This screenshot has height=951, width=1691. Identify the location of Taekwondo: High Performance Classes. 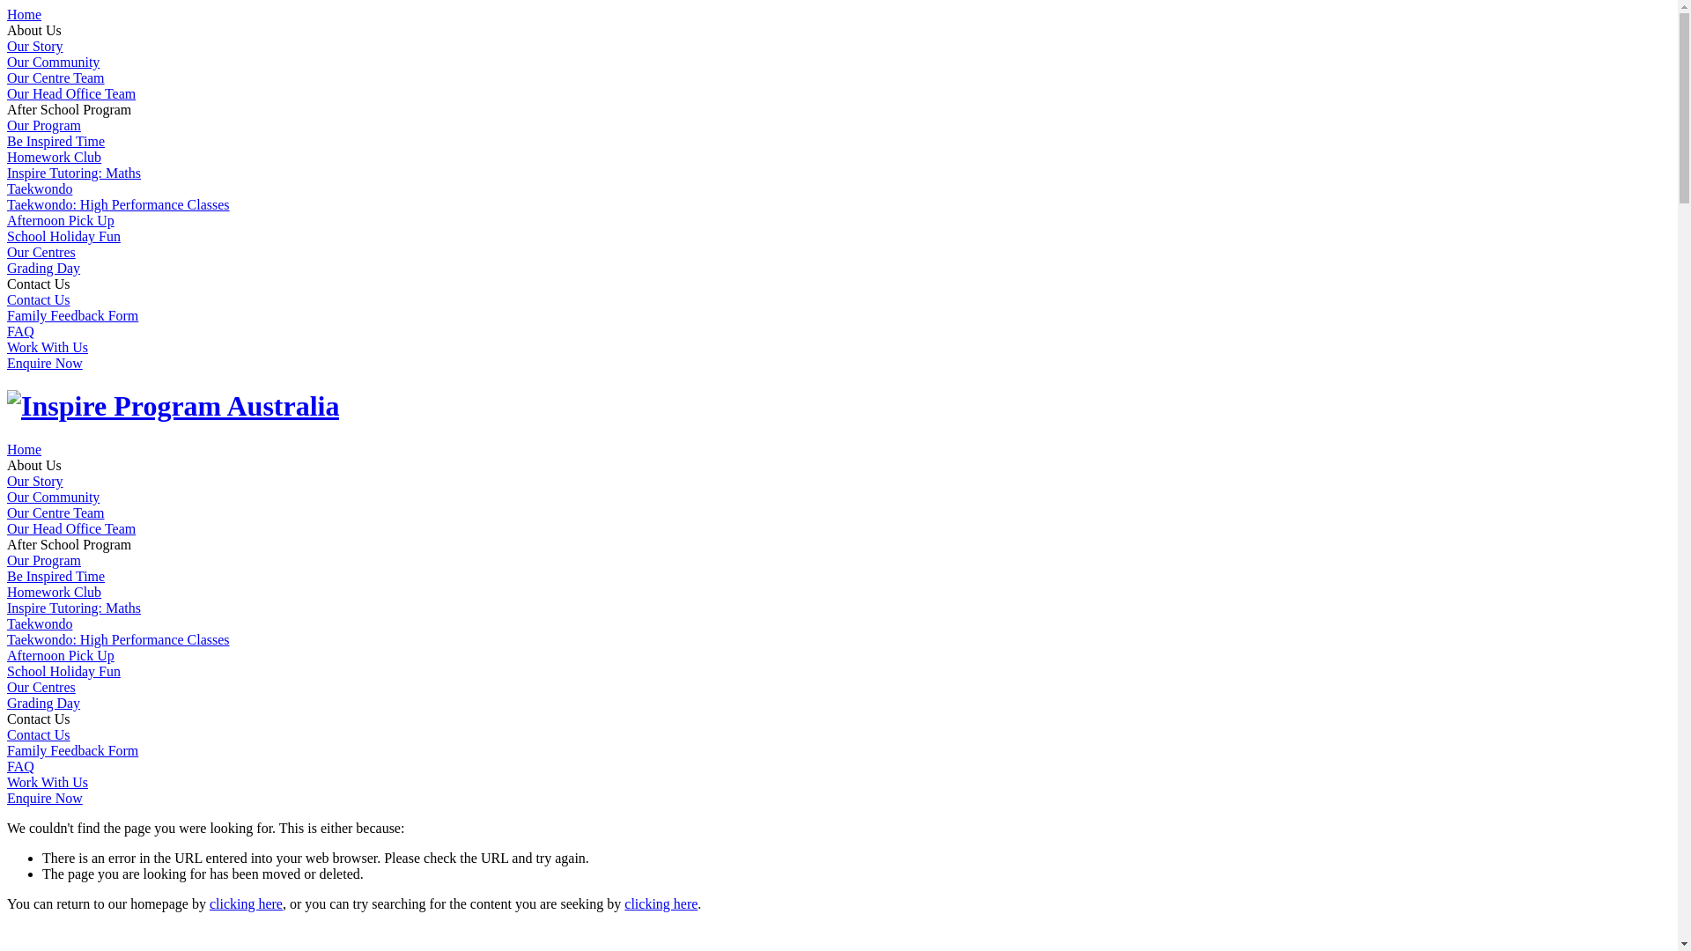
(118, 204).